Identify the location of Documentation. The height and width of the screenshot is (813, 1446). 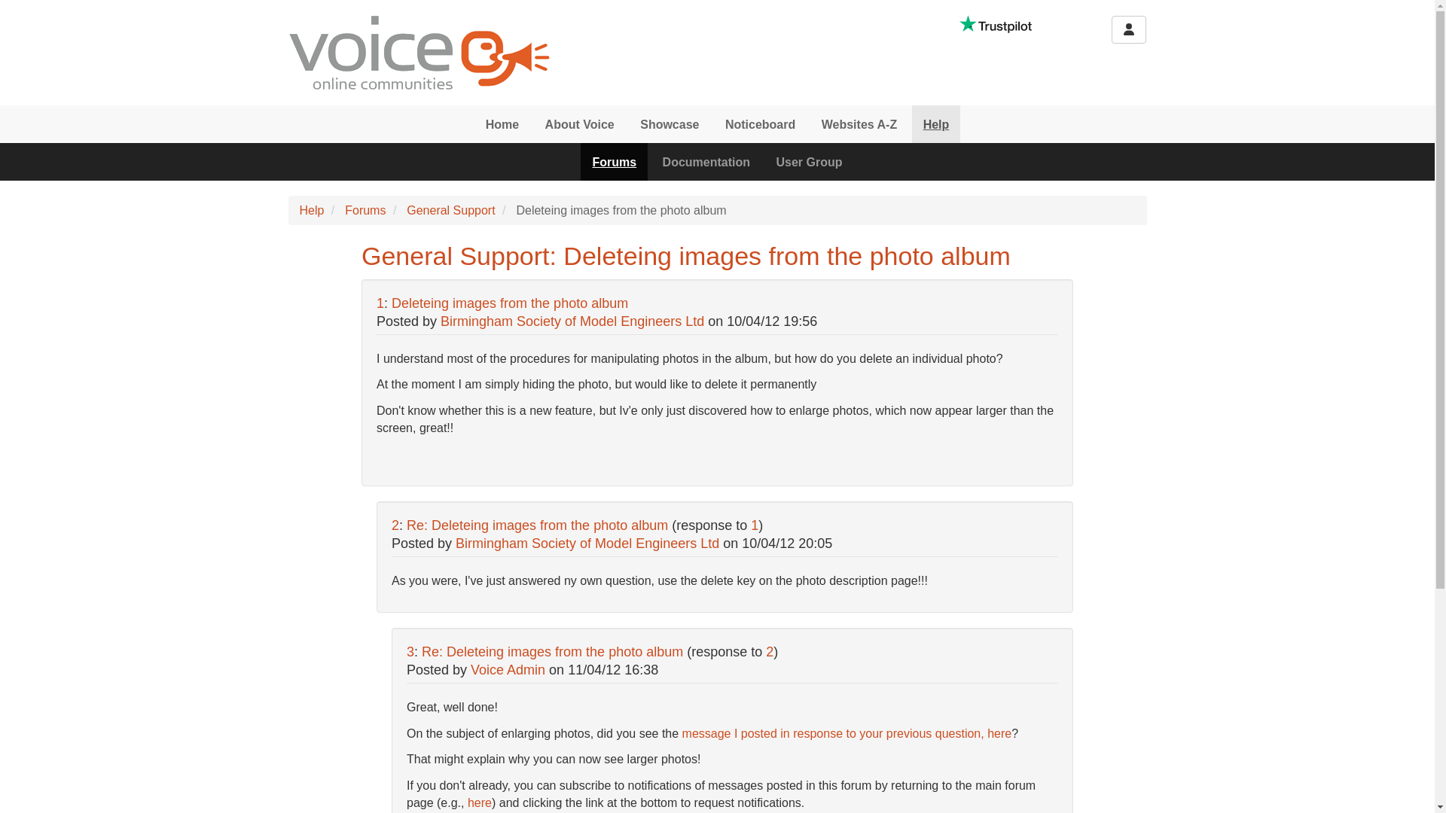
(706, 161).